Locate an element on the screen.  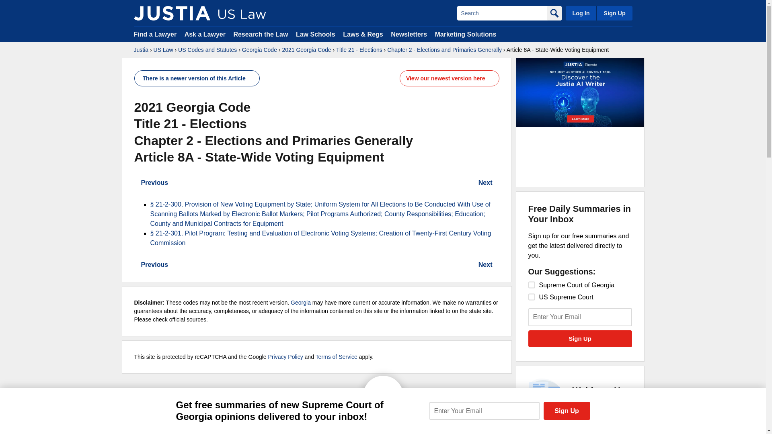
US Law is located at coordinates (163, 50).